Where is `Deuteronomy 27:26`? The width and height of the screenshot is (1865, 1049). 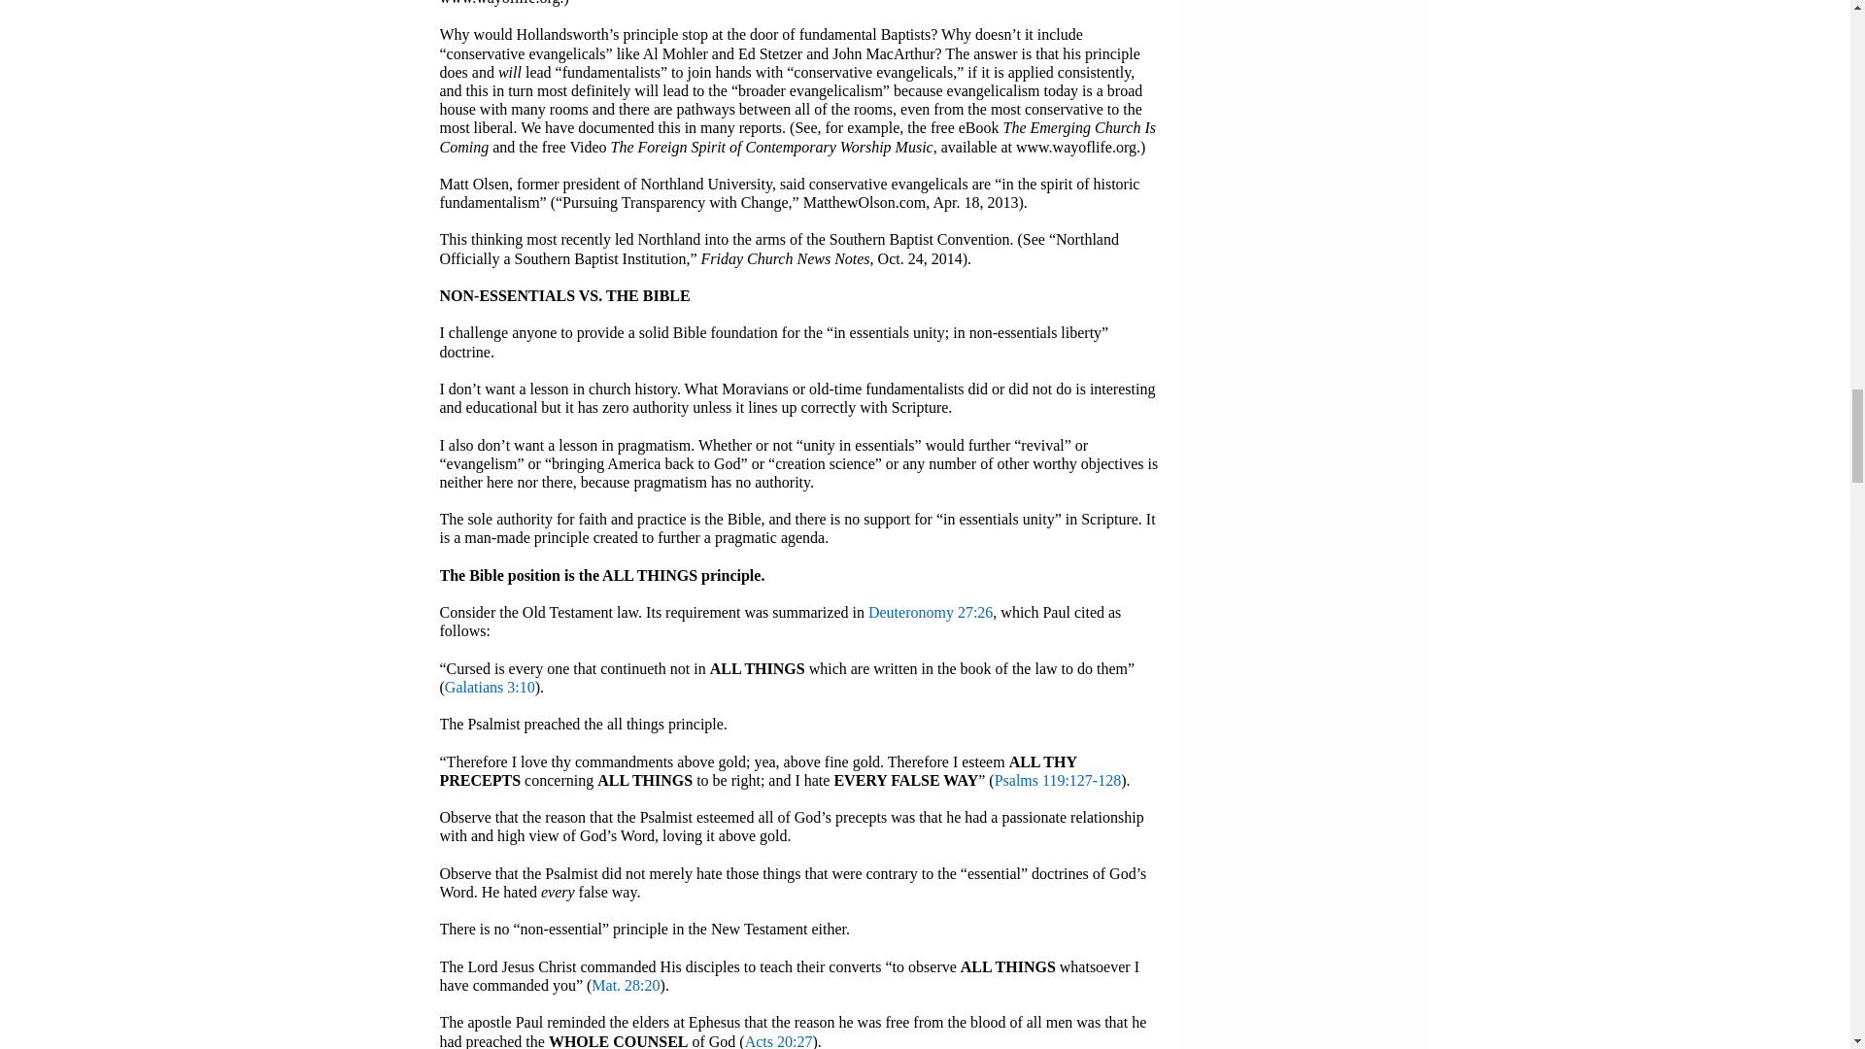 Deuteronomy 27:26 is located at coordinates (931, 612).